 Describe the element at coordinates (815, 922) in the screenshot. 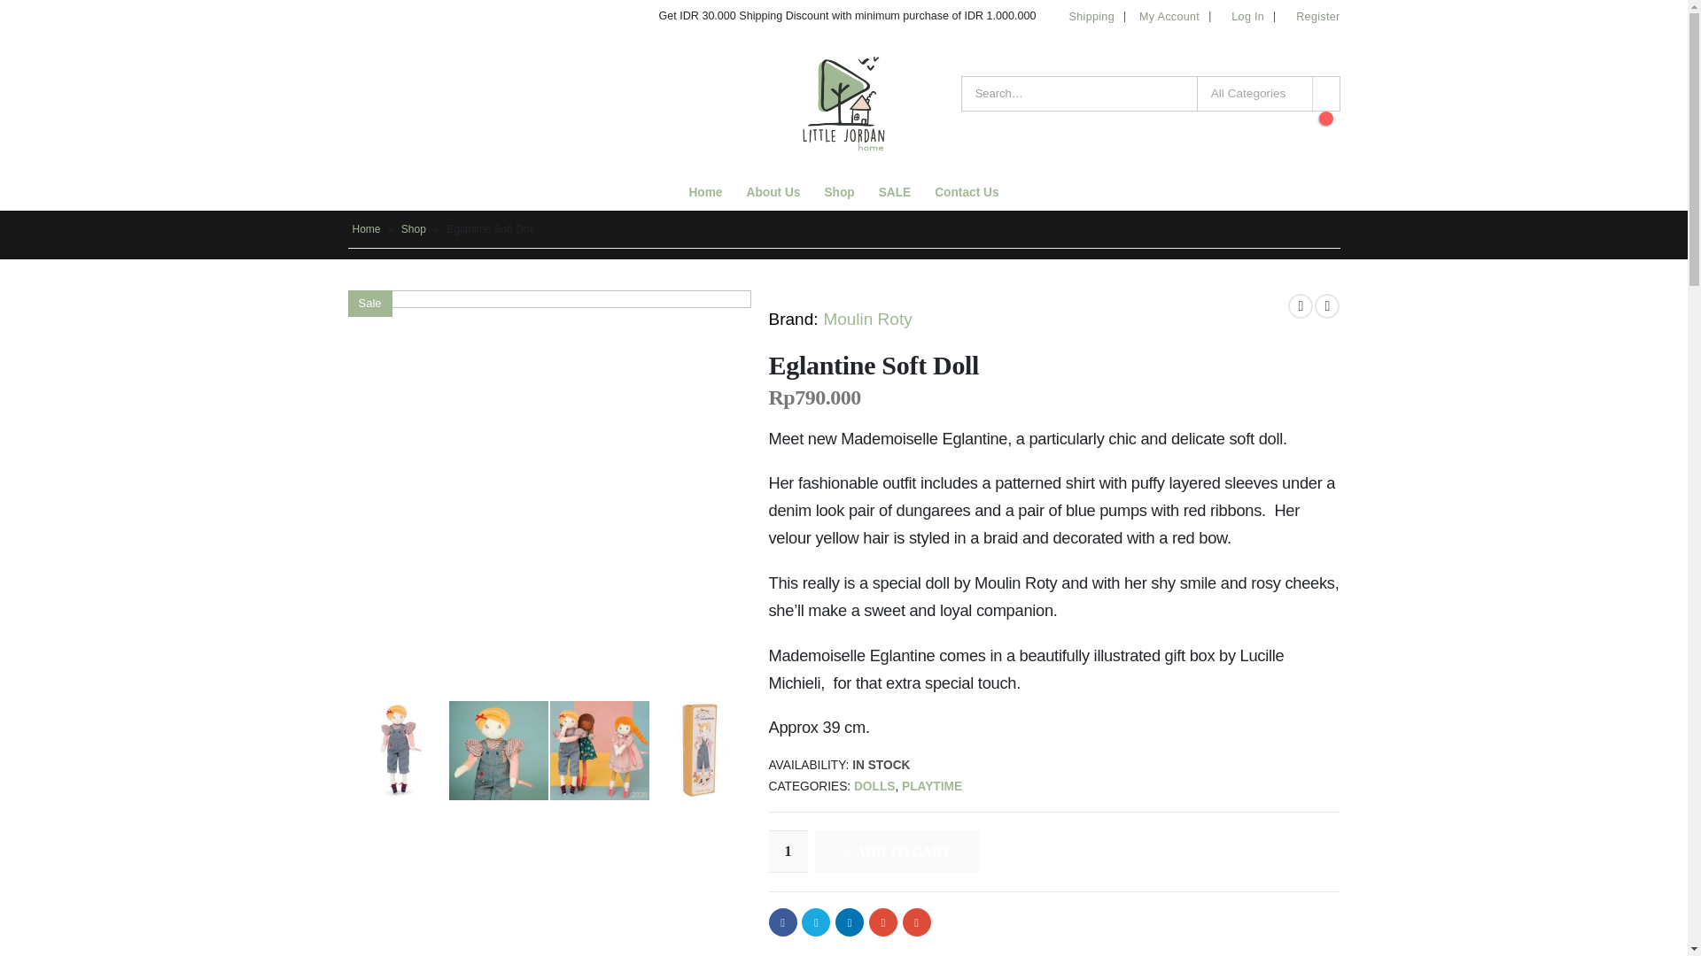

I see `Twitter` at that location.